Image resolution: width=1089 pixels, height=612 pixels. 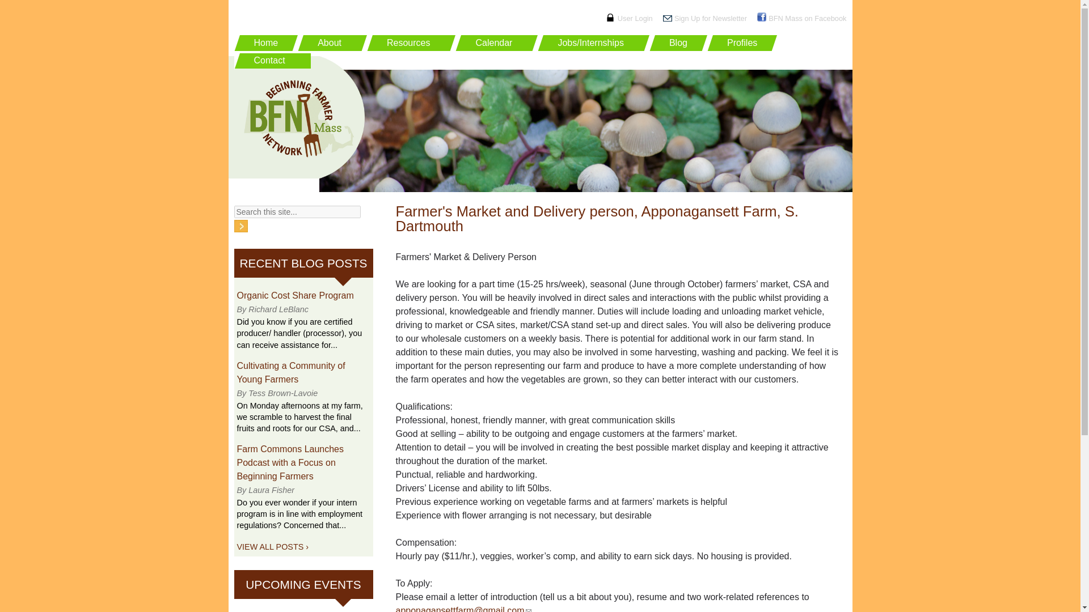 What do you see at coordinates (635, 18) in the screenshot?
I see `User Login` at bounding box center [635, 18].